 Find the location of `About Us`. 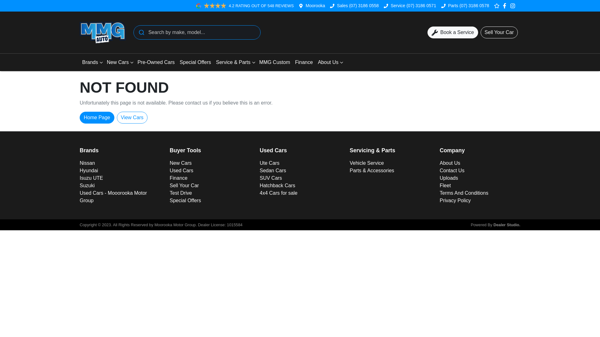

About Us is located at coordinates (330, 62).